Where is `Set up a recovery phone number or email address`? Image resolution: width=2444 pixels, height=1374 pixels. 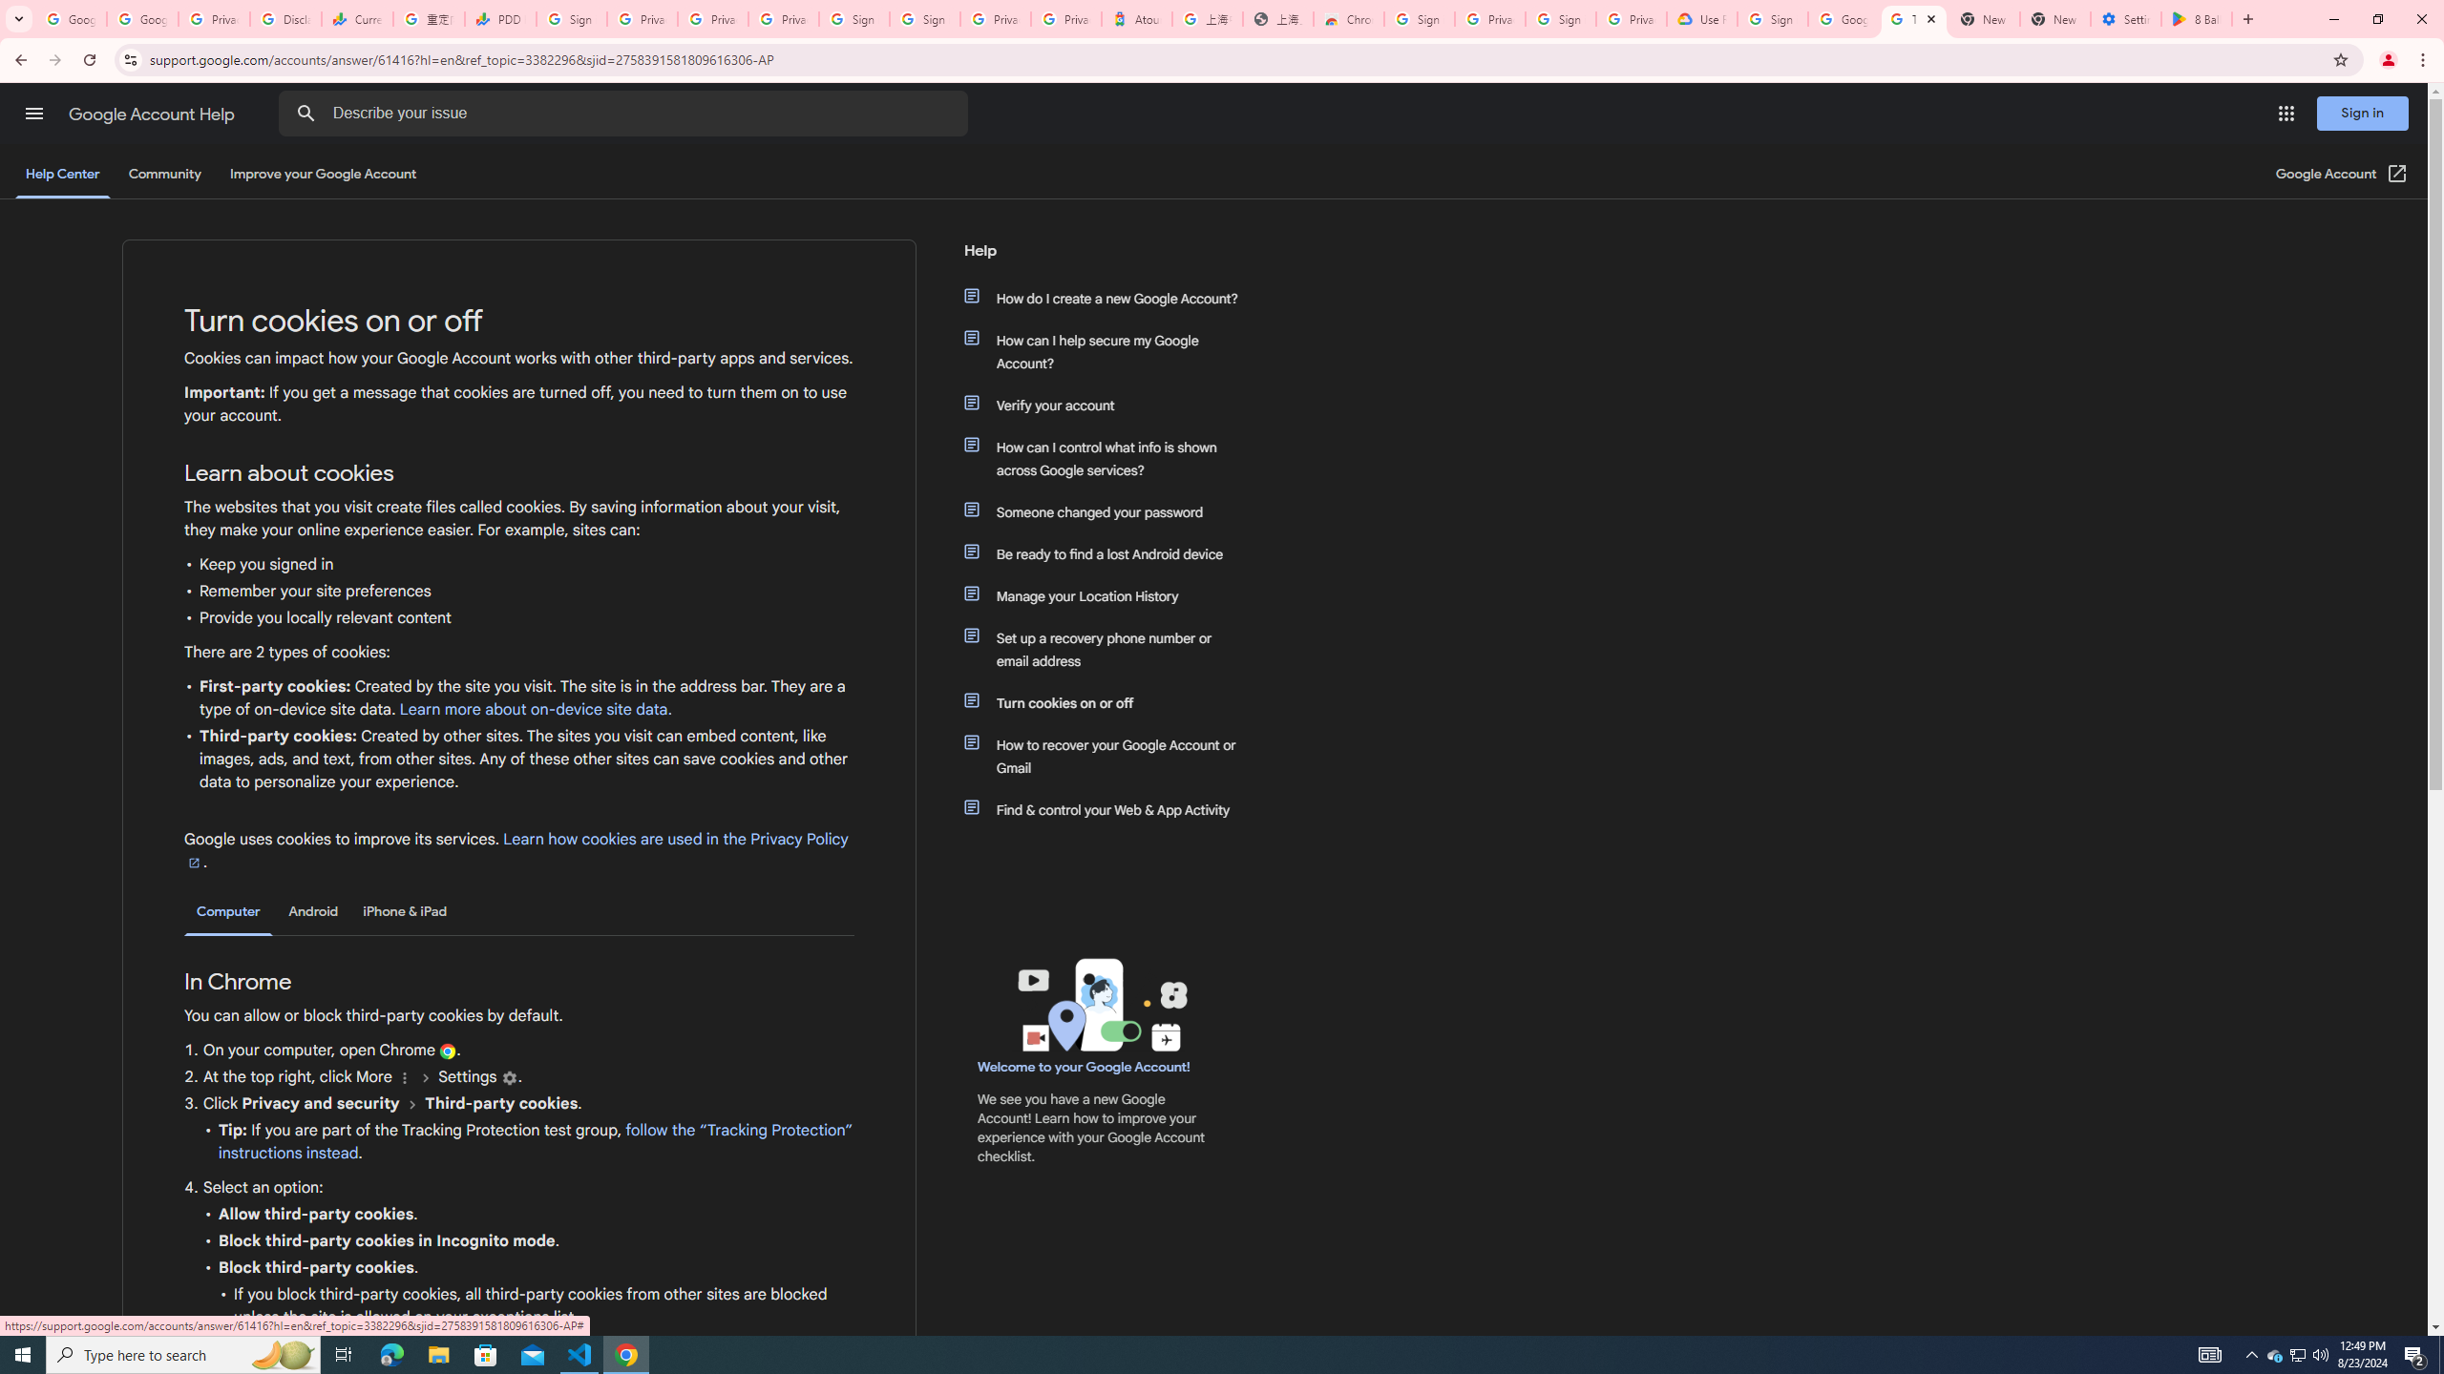 Set up a recovery phone number or email address is located at coordinates (1110, 649).